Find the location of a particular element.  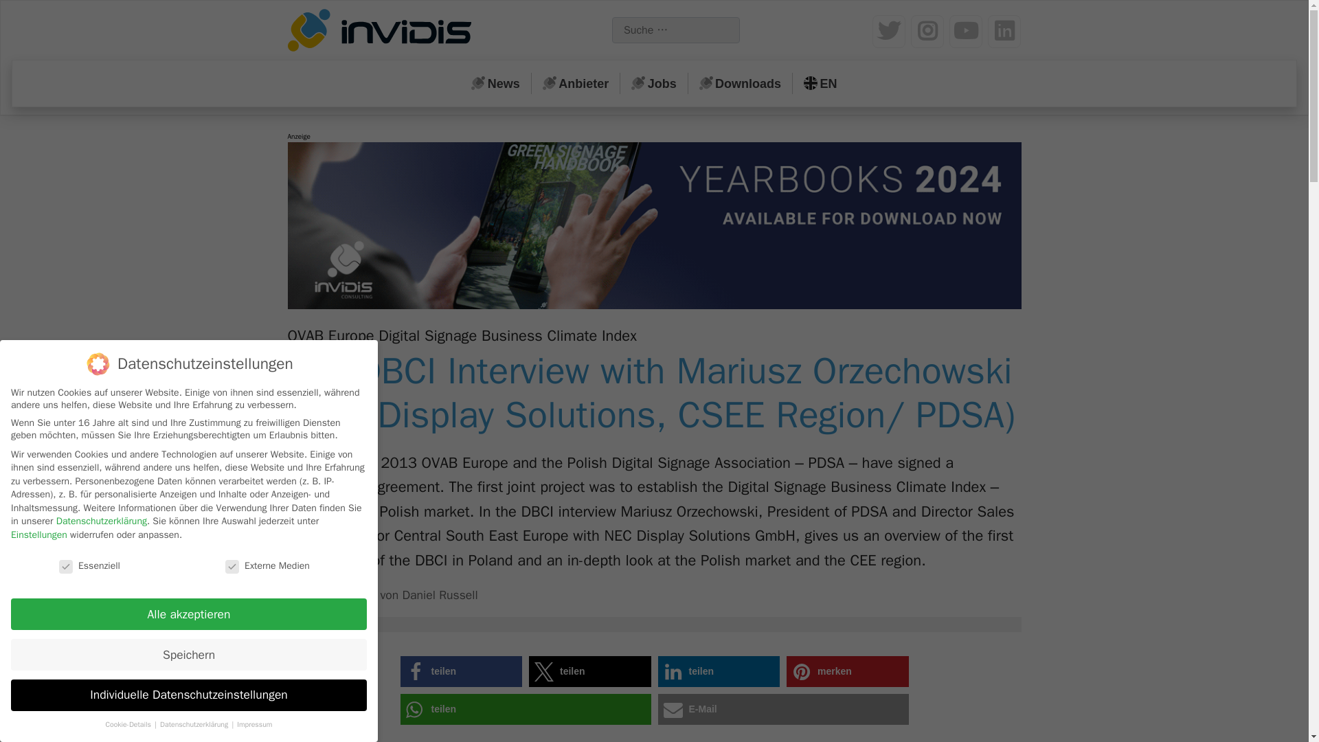

Anbieter is located at coordinates (576, 84).